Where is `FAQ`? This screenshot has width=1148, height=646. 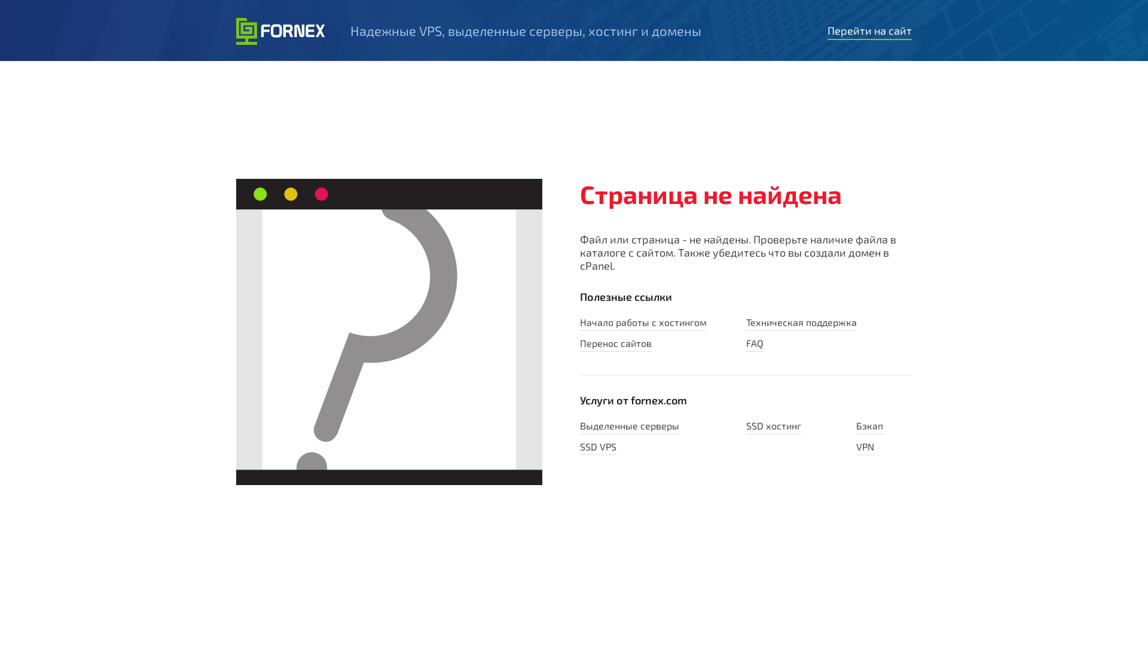
FAQ is located at coordinates (755, 345).